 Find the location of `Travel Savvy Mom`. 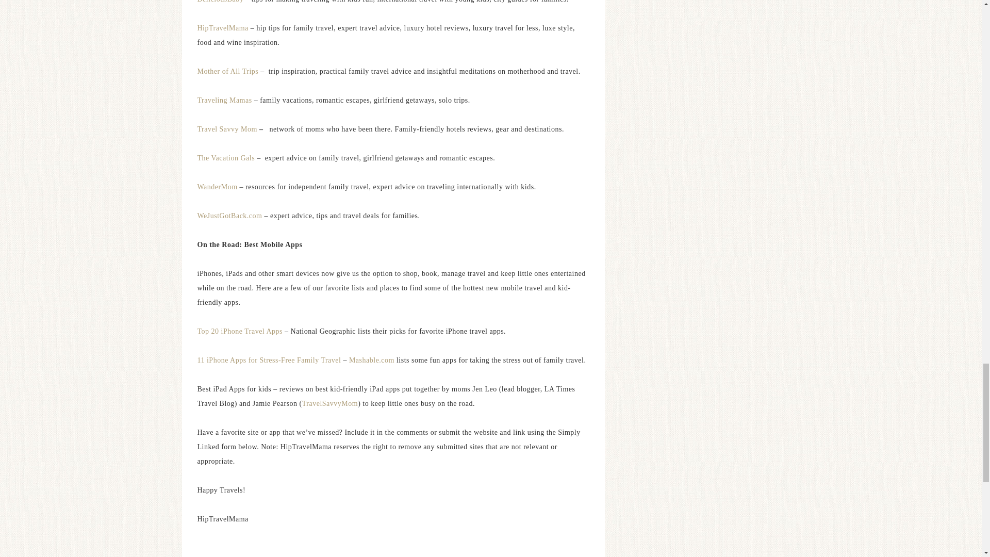

Travel Savvy Mom is located at coordinates (227, 129).